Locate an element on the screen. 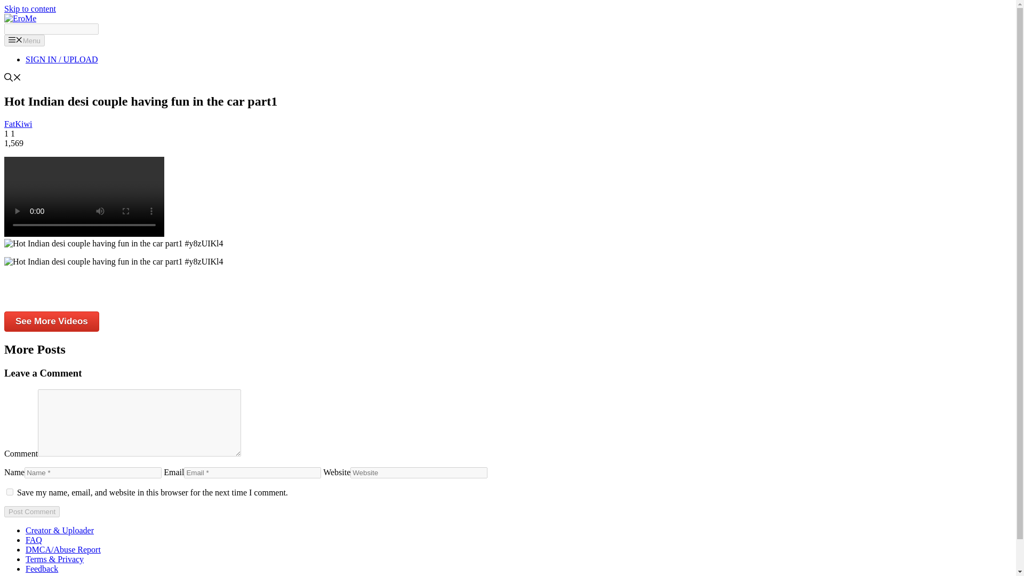 The height and width of the screenshot is (576, 1024). dfmi9iex-1 is located at coordinates (84, 196).